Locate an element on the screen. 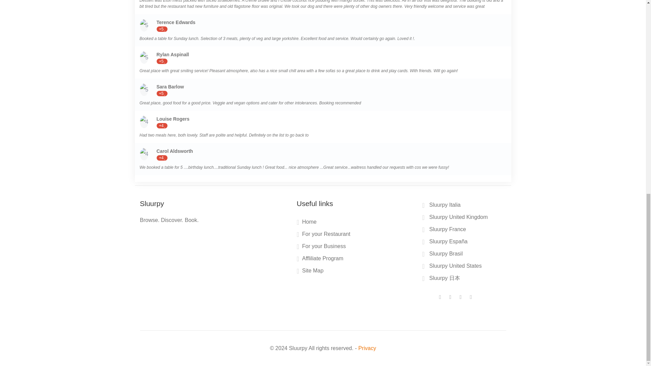 The height and width of the screenshot is (366, 651). Sluurpy Italia is located at coordinates (442, 206).